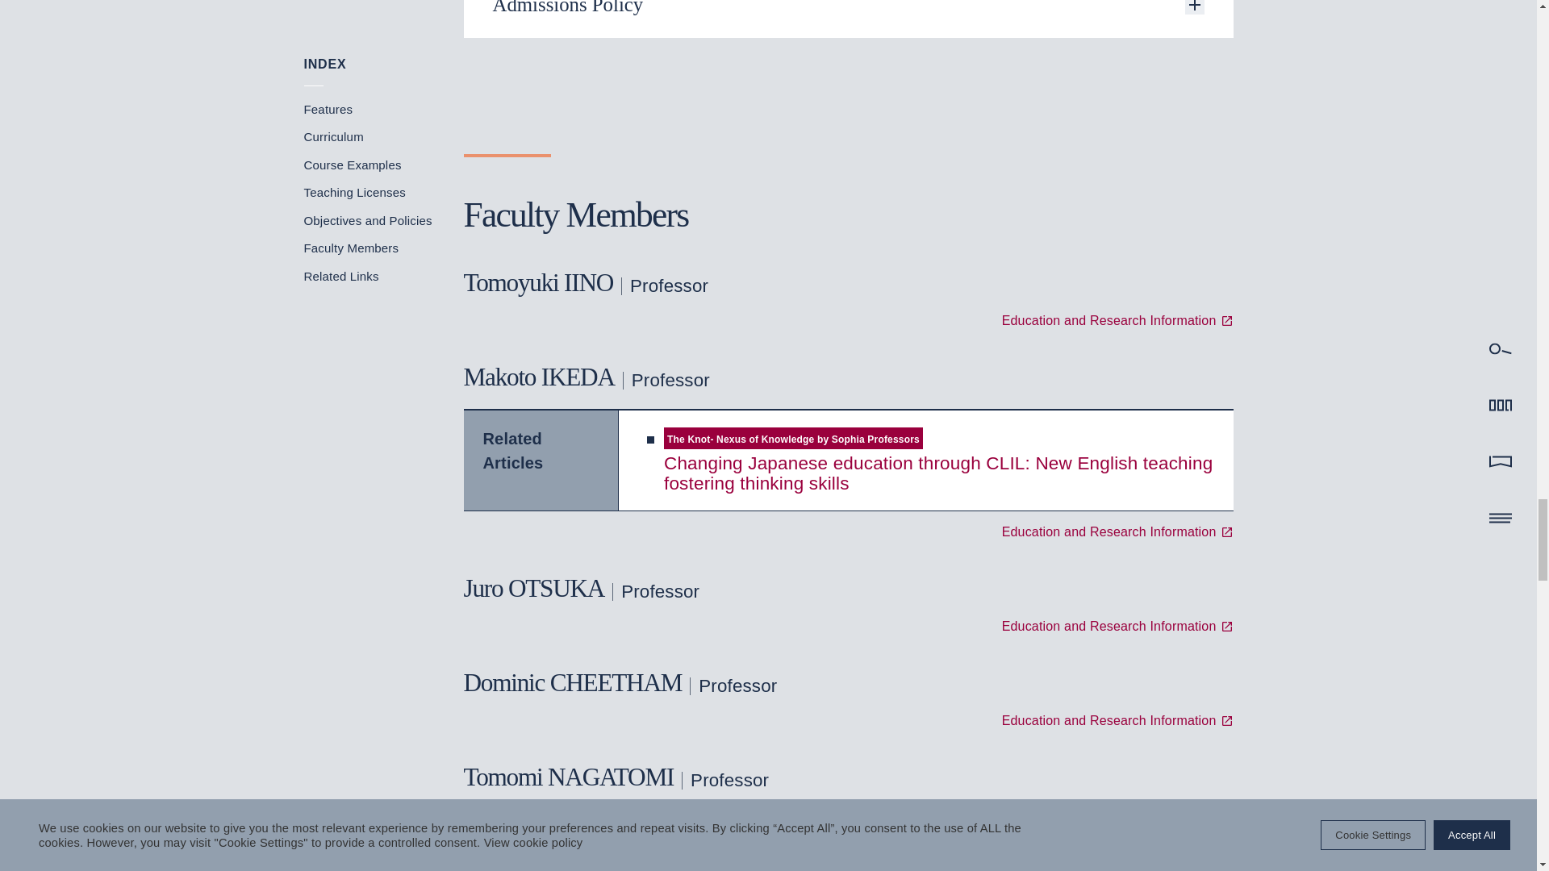 This screenshot has height=871, width=1549. I want to click on Admissions Policy, so click(848, 19).